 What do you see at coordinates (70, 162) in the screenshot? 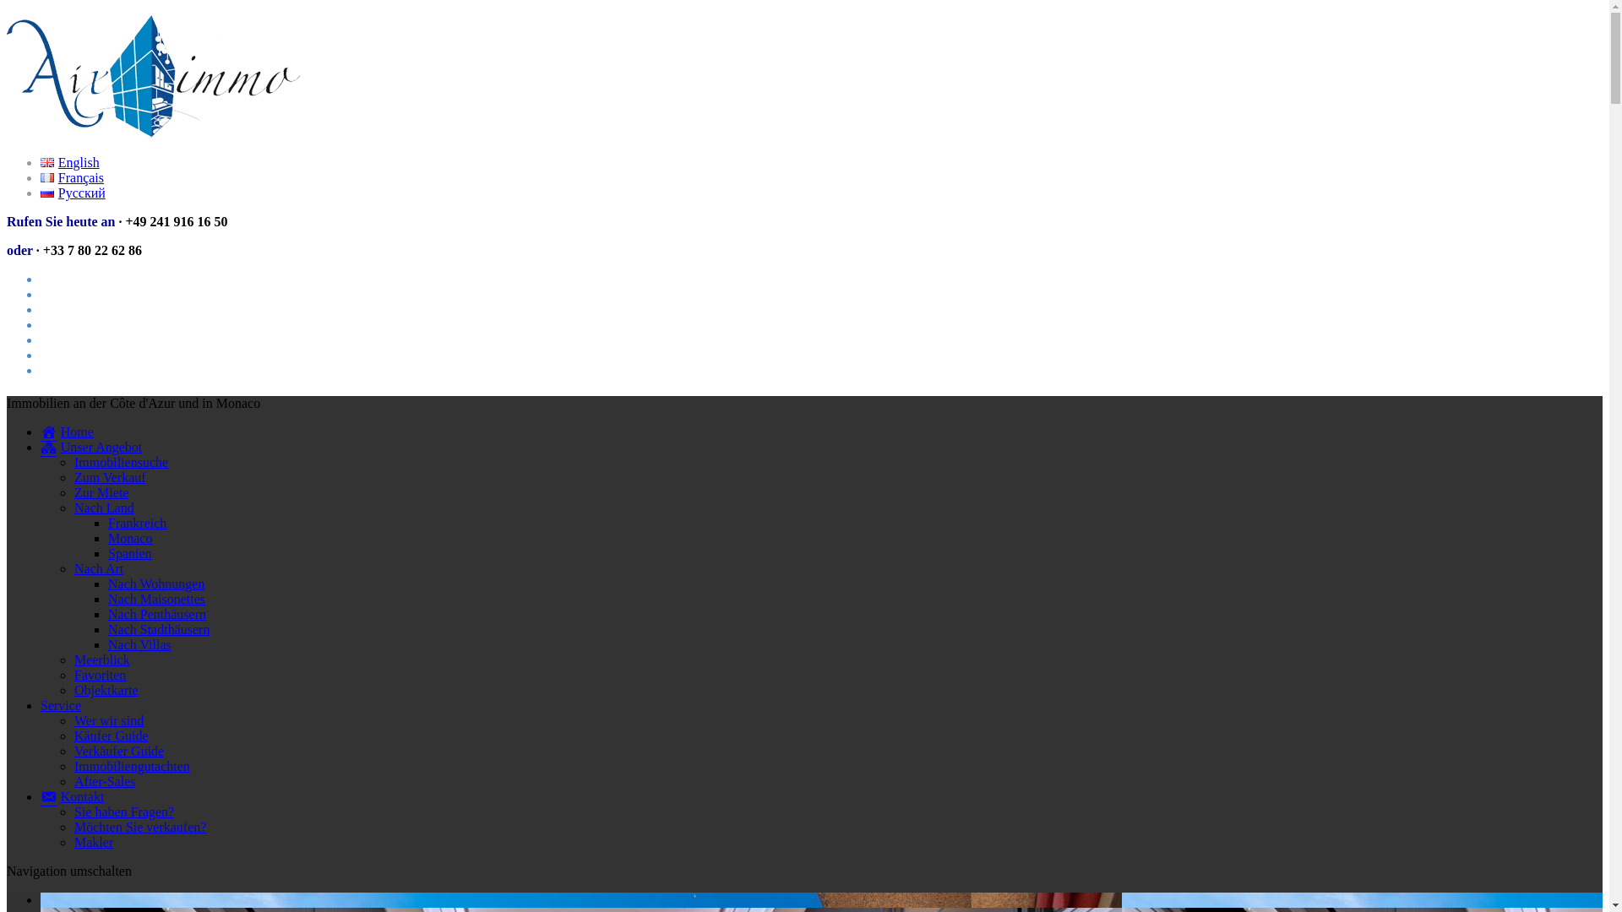
I see `English` at bounding box center [70, 162].